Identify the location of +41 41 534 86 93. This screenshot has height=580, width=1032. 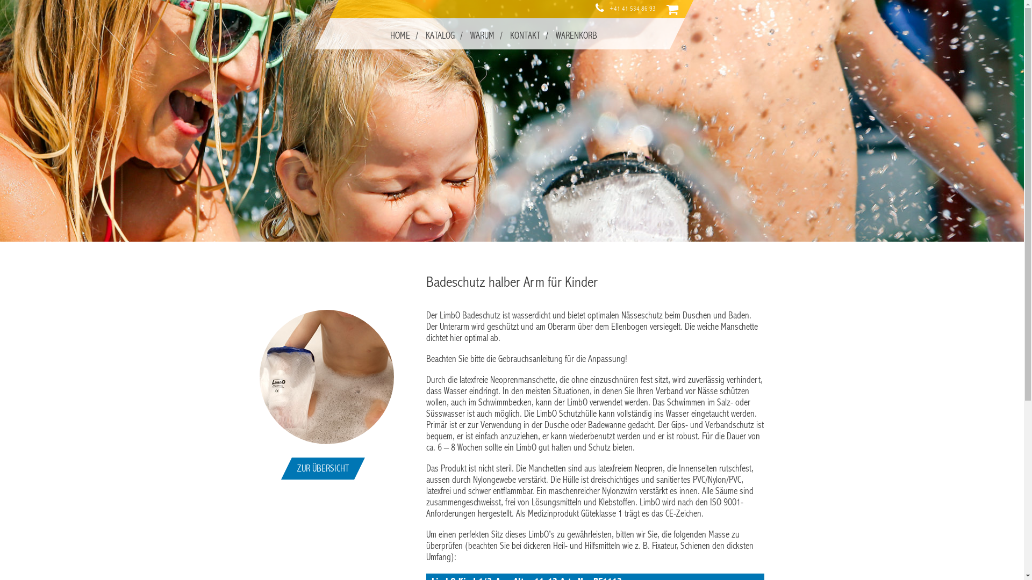
(633, 9).